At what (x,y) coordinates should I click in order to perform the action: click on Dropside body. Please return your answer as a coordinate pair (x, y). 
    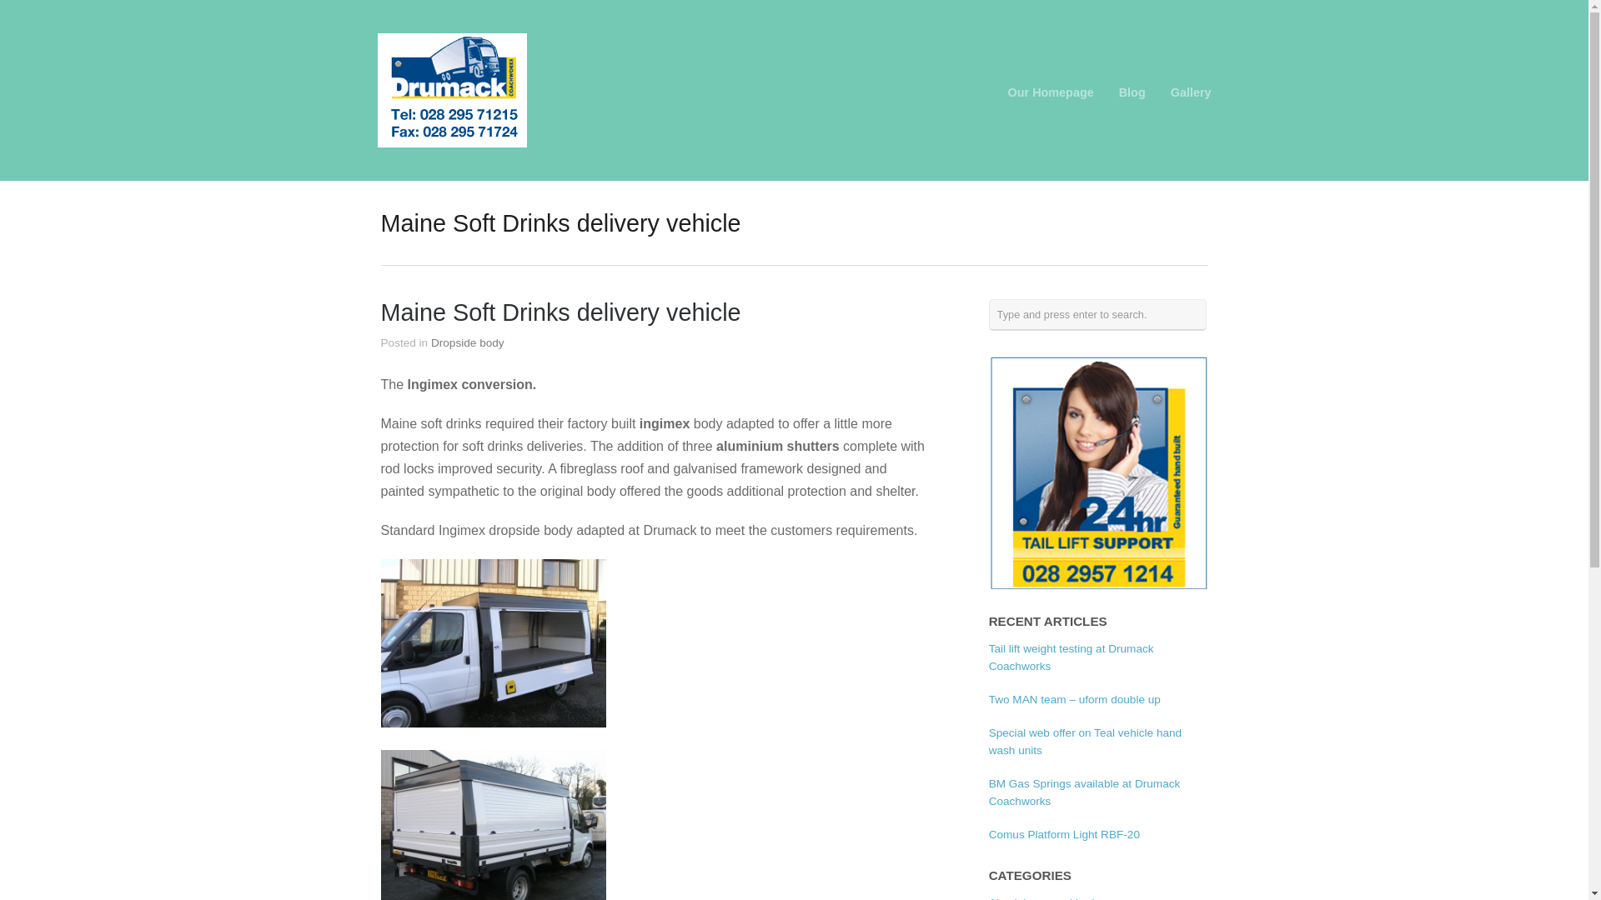
    Looking at the image, I should click on (467, 342).